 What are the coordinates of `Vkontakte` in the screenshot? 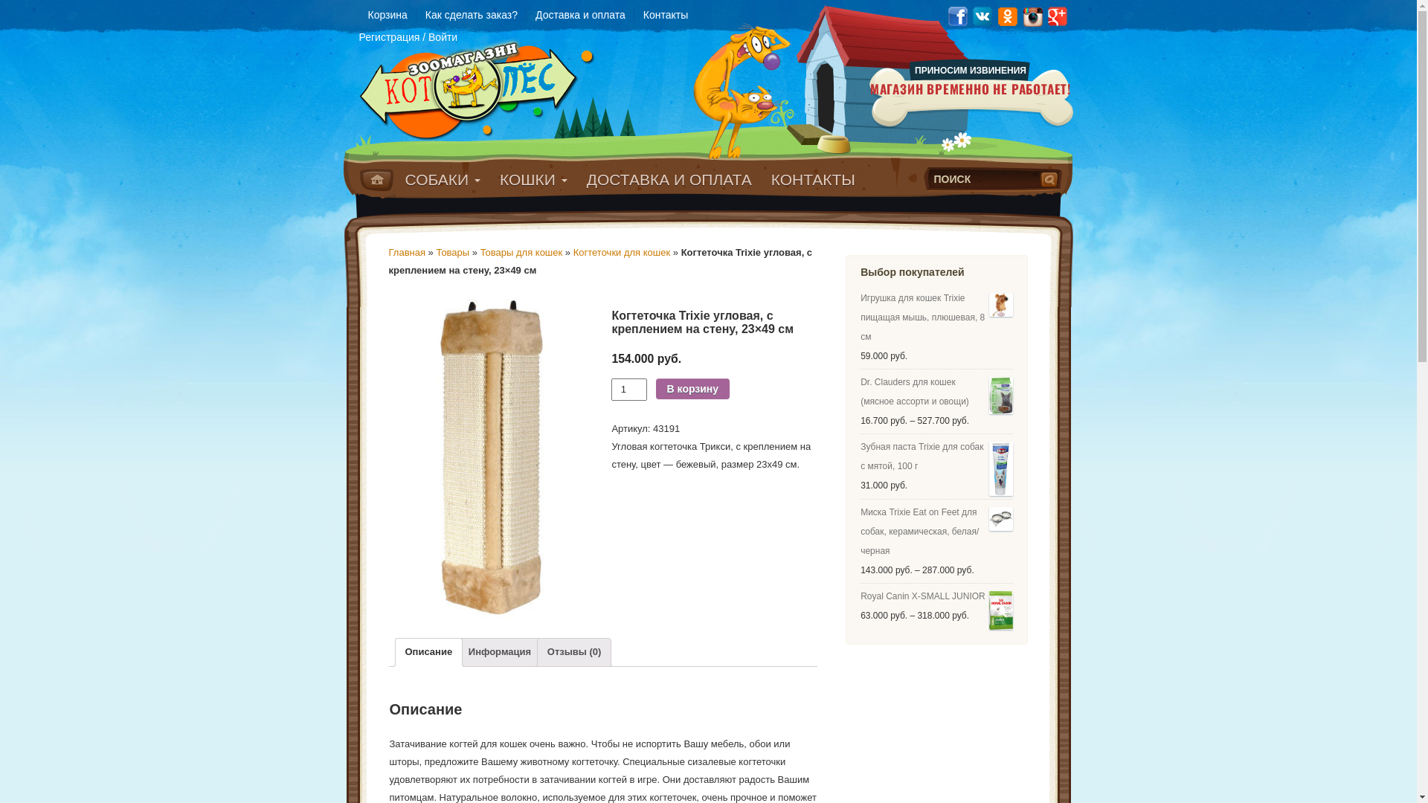 It's located at (982, 16).